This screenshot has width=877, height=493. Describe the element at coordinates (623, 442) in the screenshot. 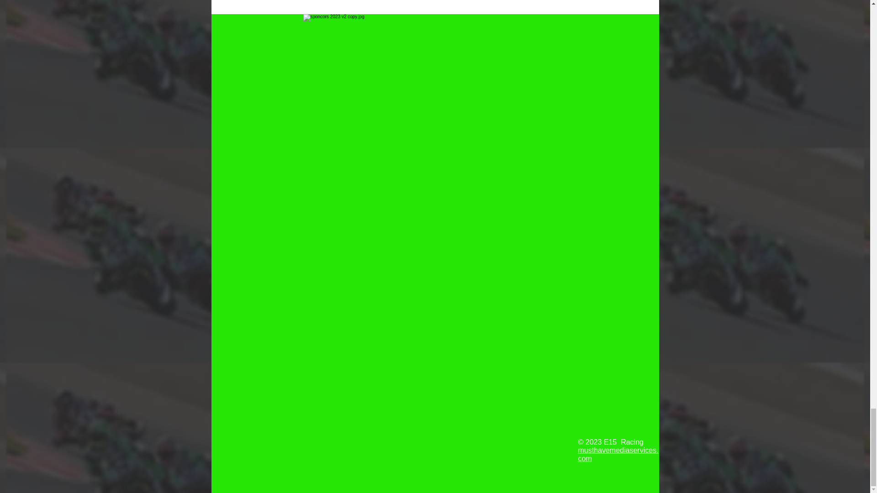

I see `E15  Racing` at that location.